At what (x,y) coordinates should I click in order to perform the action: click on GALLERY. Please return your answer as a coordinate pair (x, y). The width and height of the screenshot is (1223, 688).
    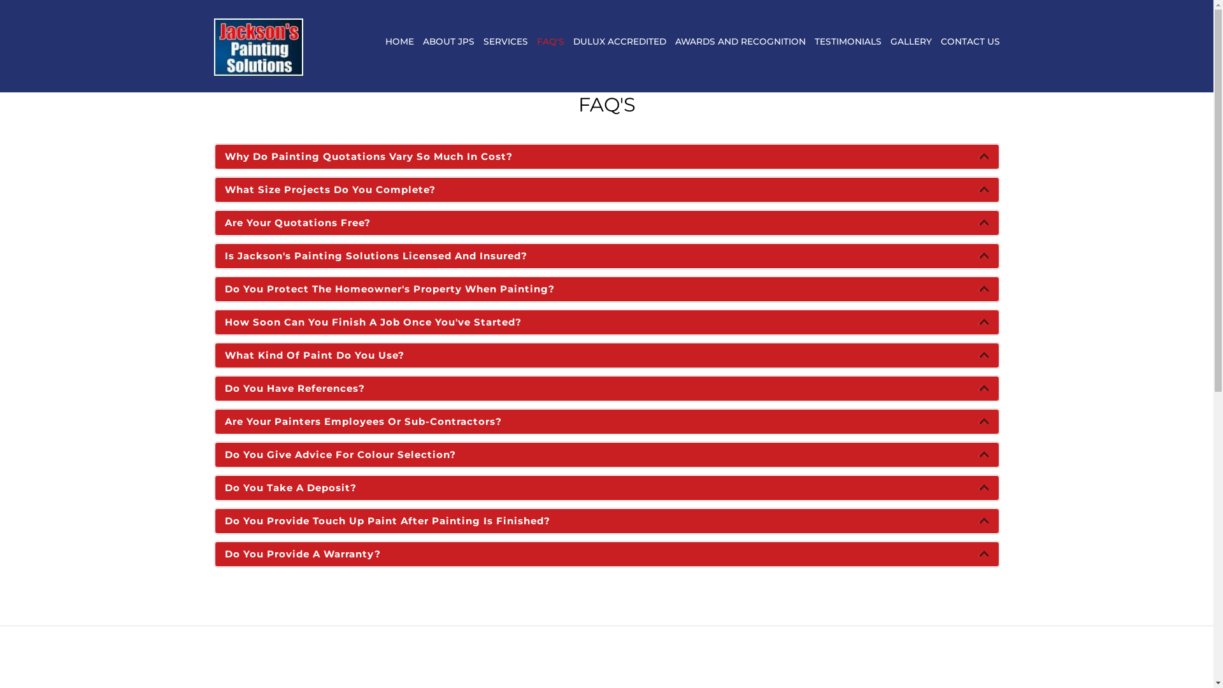
    Looking at the image, I should click on (911, 41).